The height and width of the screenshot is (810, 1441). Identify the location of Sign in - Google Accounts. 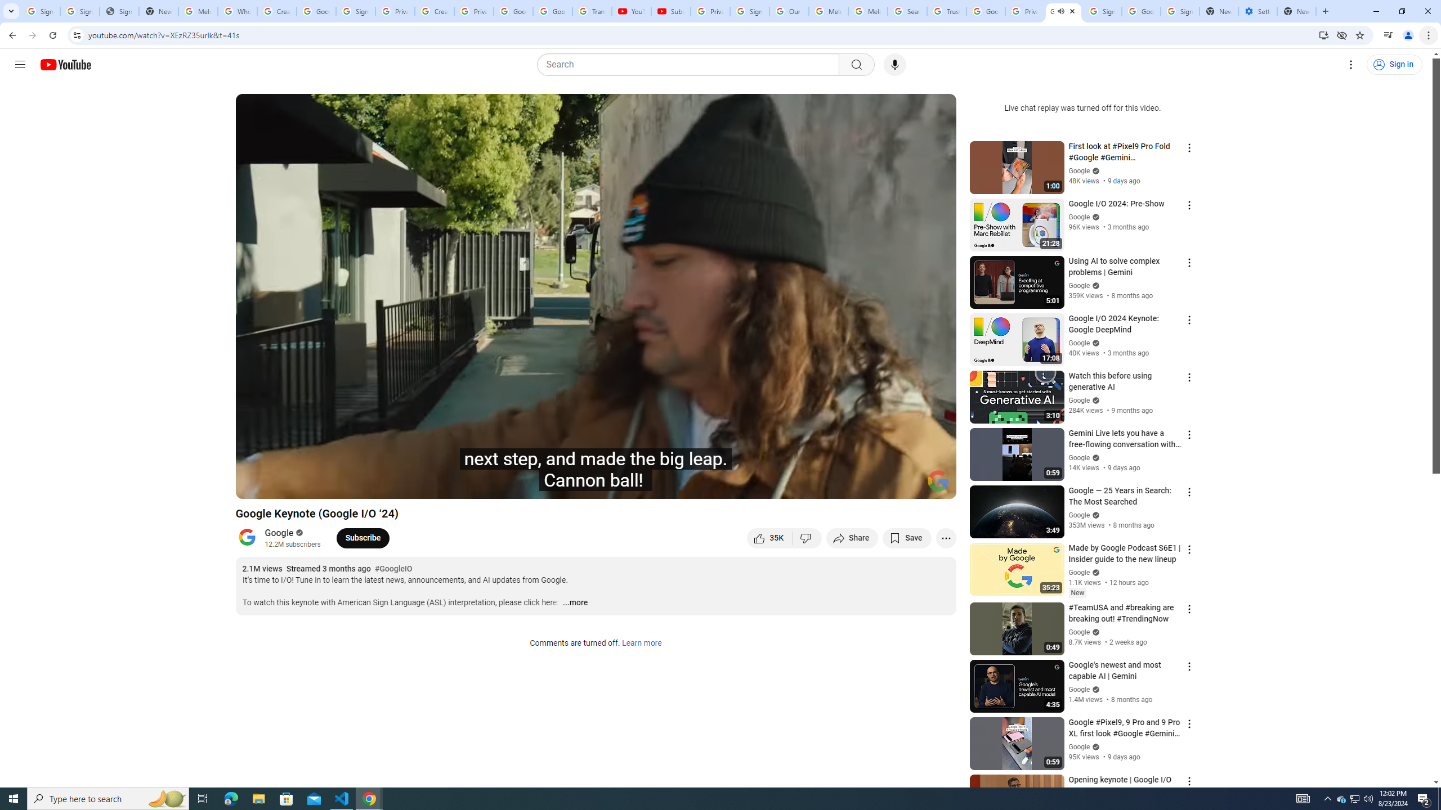
(356, 11).